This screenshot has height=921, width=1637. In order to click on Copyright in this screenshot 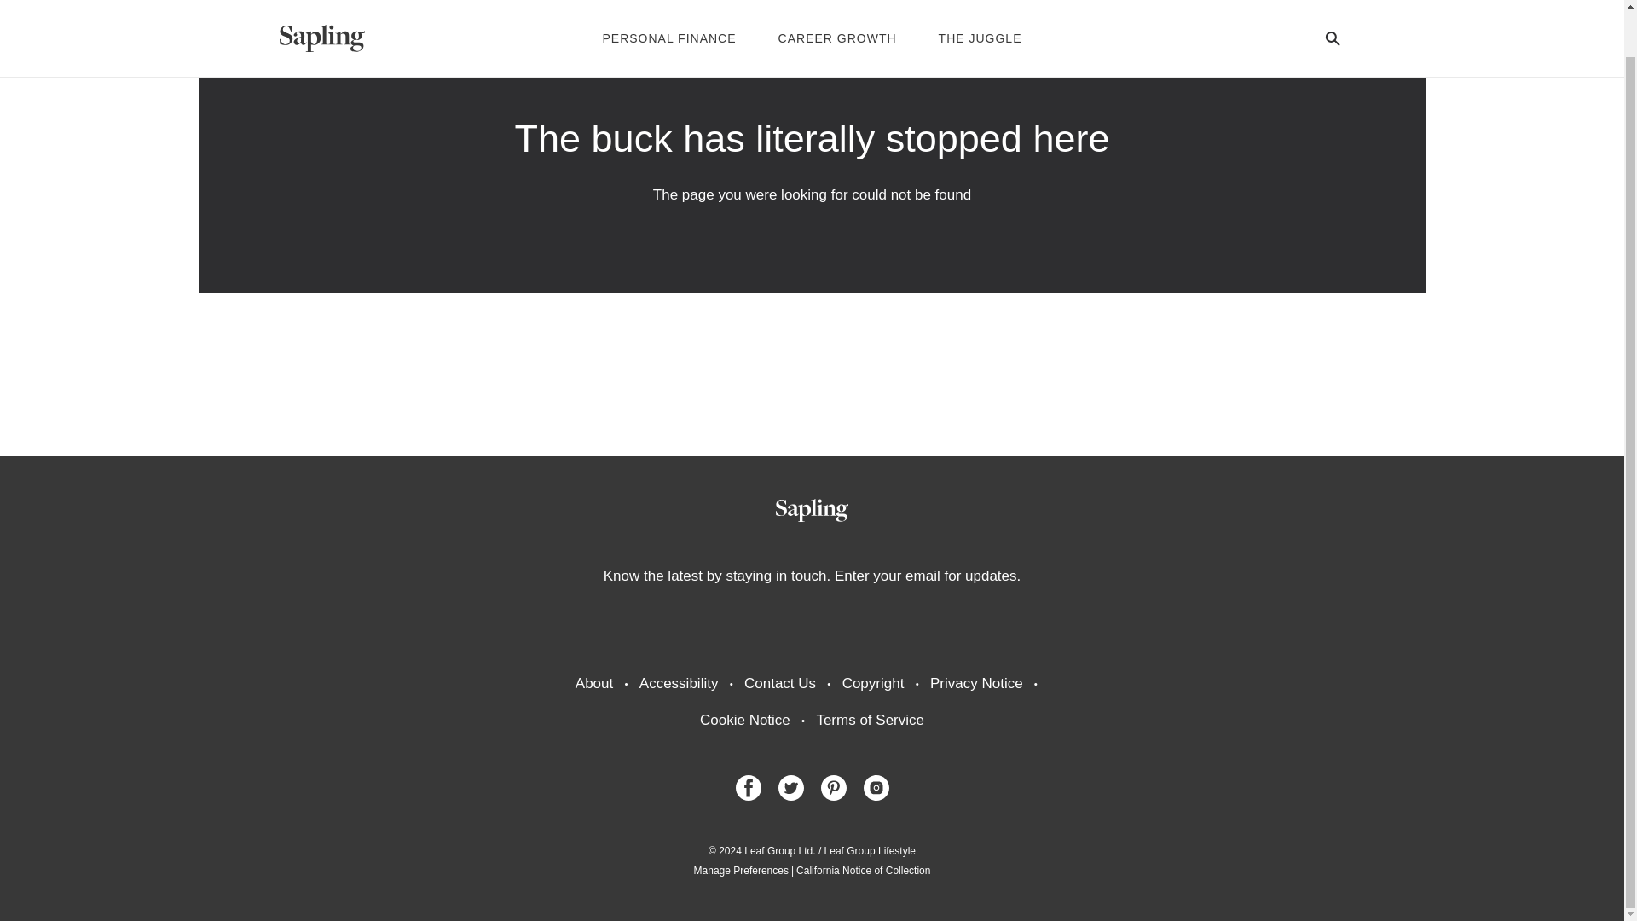, I will do `click(873, 684)`.